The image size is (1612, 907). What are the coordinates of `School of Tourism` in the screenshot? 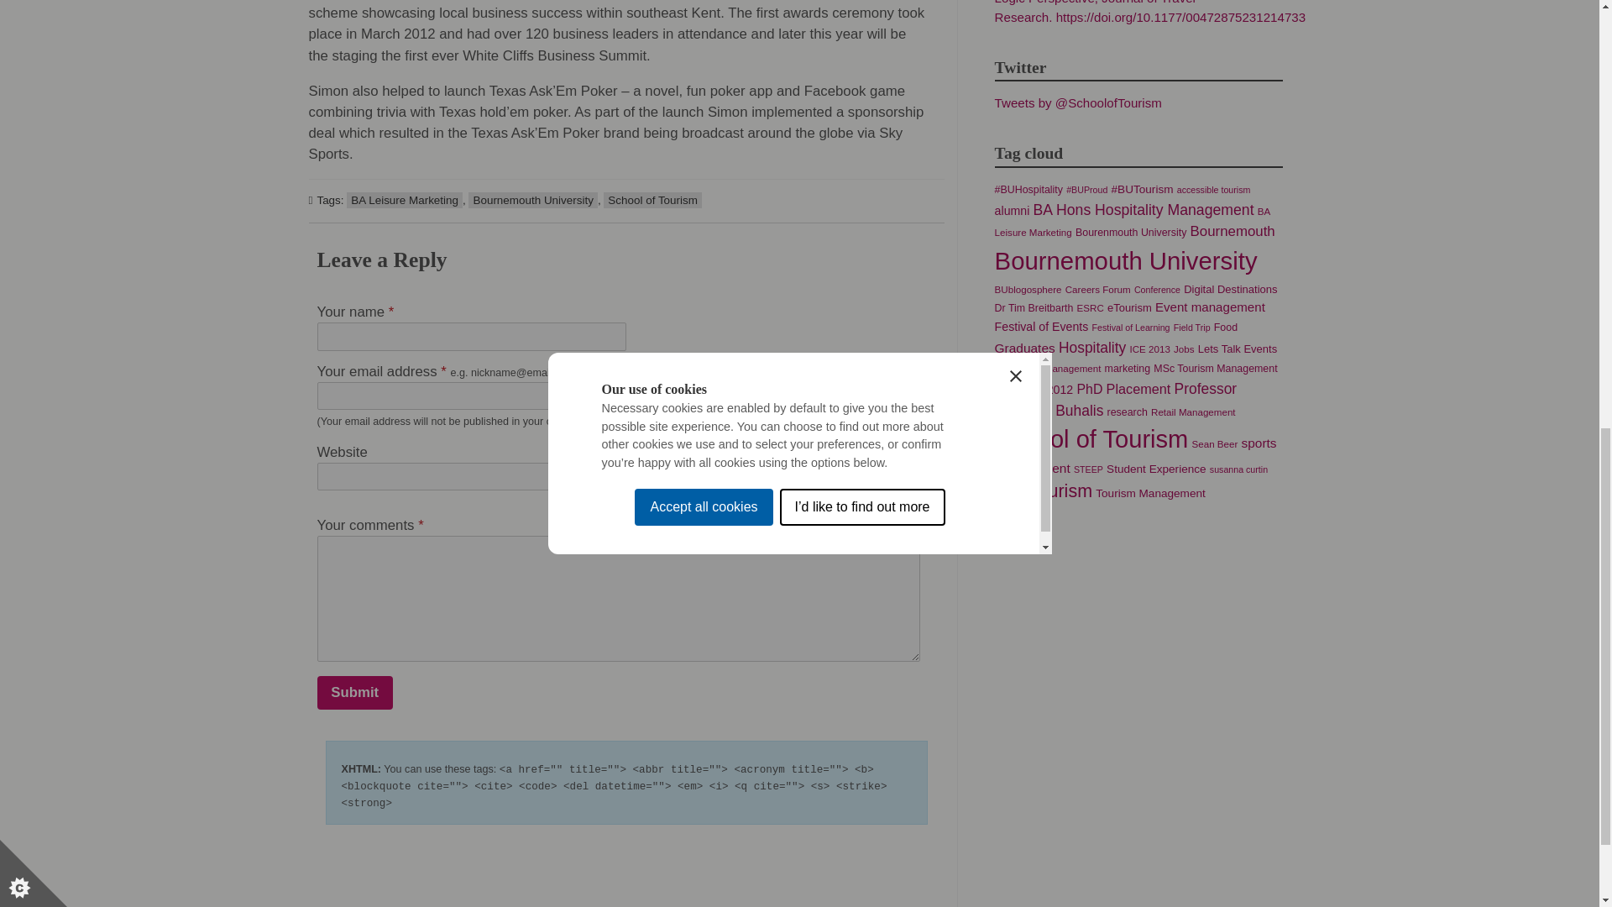 It's located at (652, 200).